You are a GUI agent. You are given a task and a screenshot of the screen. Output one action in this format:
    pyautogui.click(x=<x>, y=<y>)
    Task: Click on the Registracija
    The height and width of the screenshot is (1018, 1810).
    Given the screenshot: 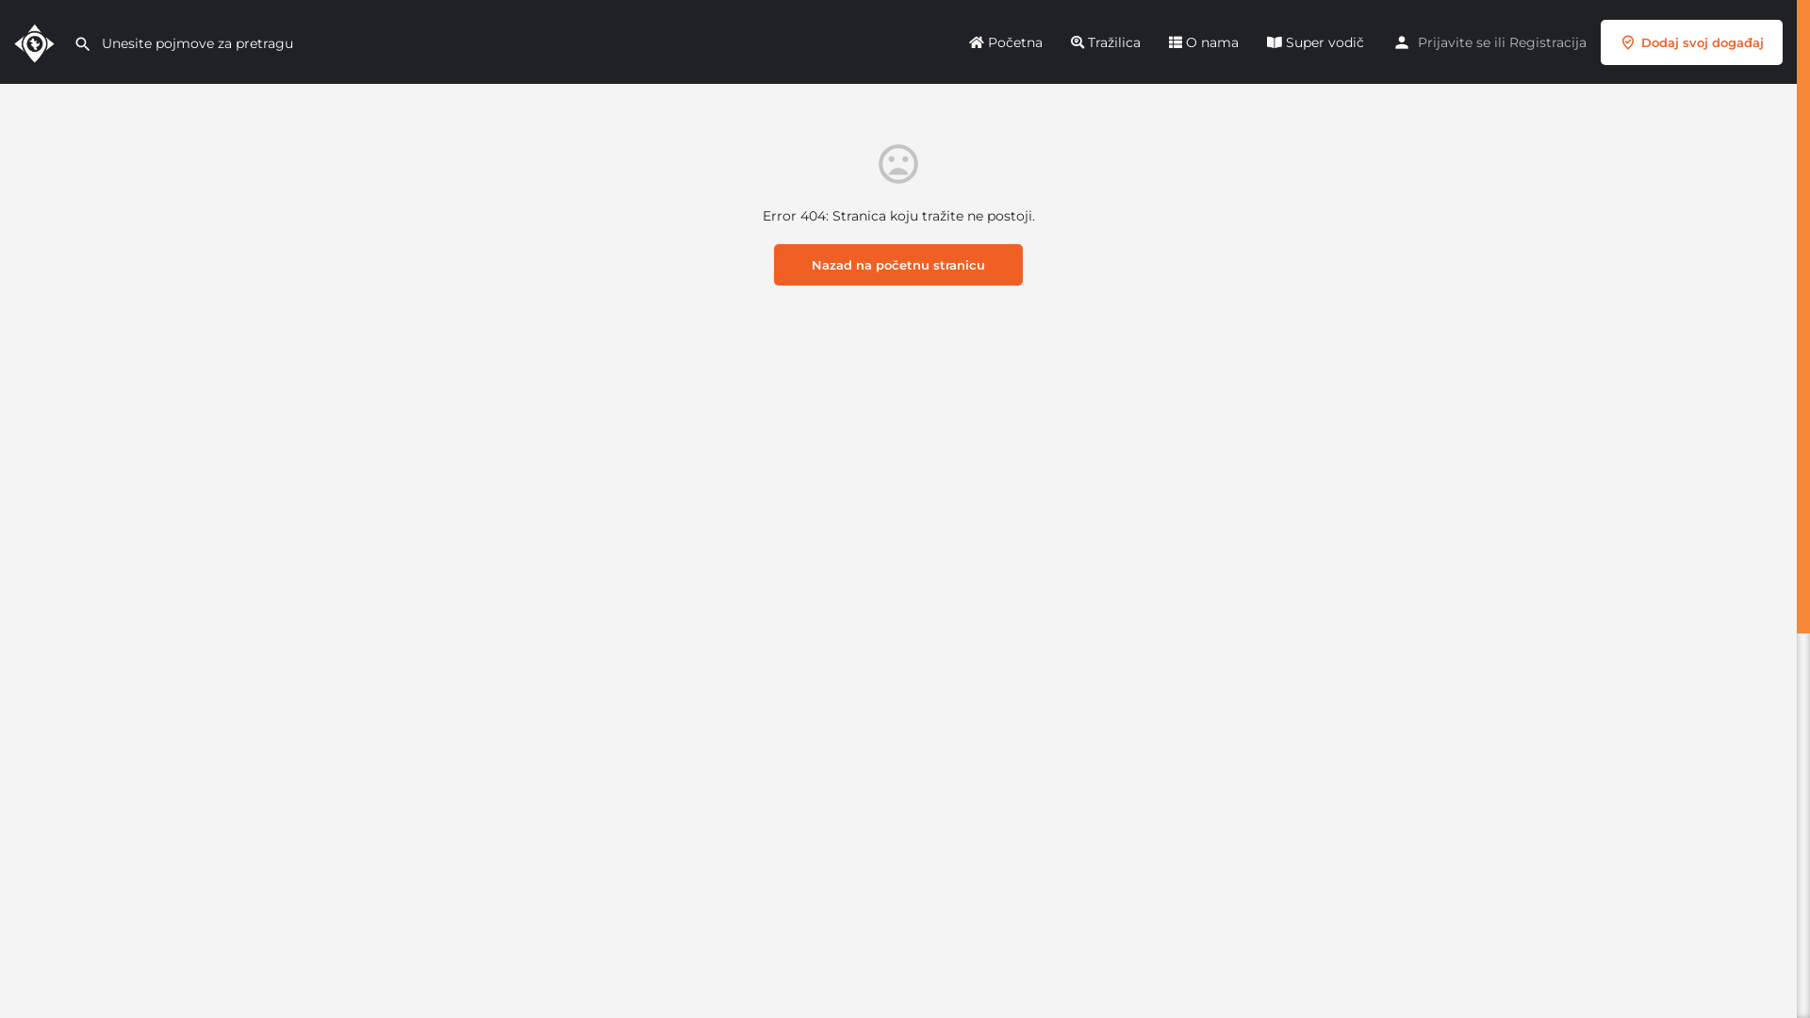 What is the action you would take?
    pyautogui.click(x=1548, y=41)
    